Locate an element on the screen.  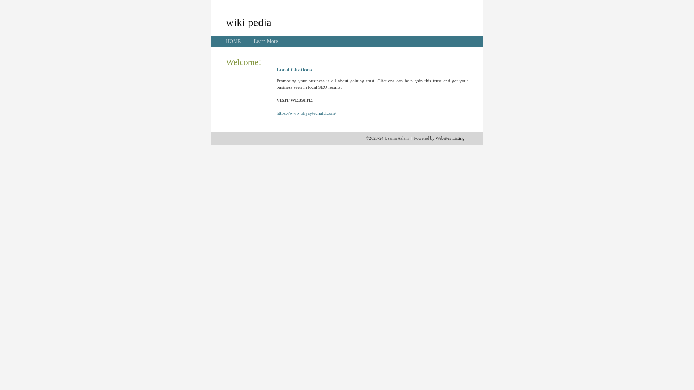
https://www.okyaytechald.com/ is located at coordinates (307, 113).